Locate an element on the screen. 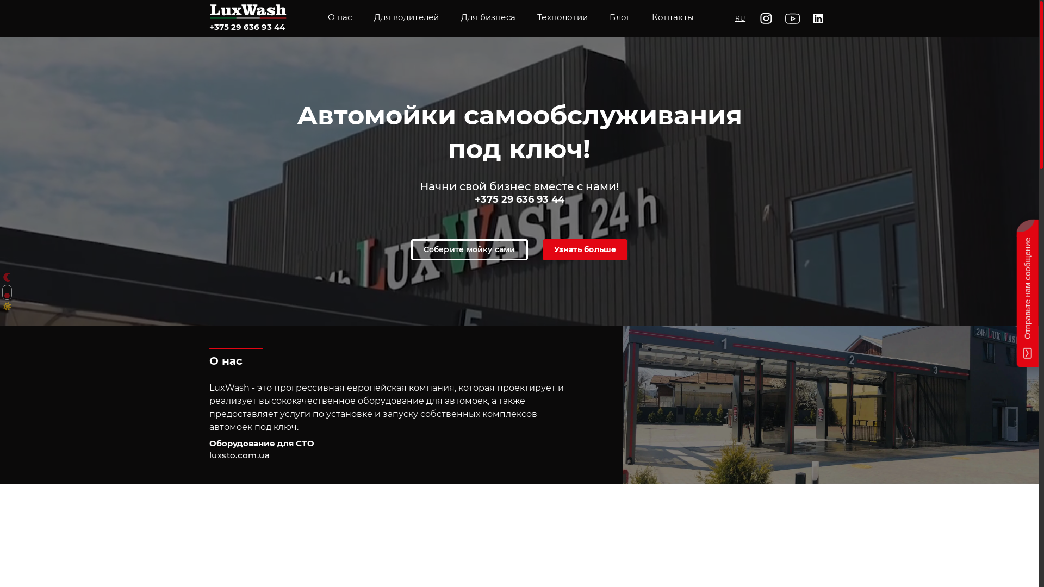 The width and height of the screenshot is (1044, 587). +375 29 636 93 44 is located at coordinates (248, 27).